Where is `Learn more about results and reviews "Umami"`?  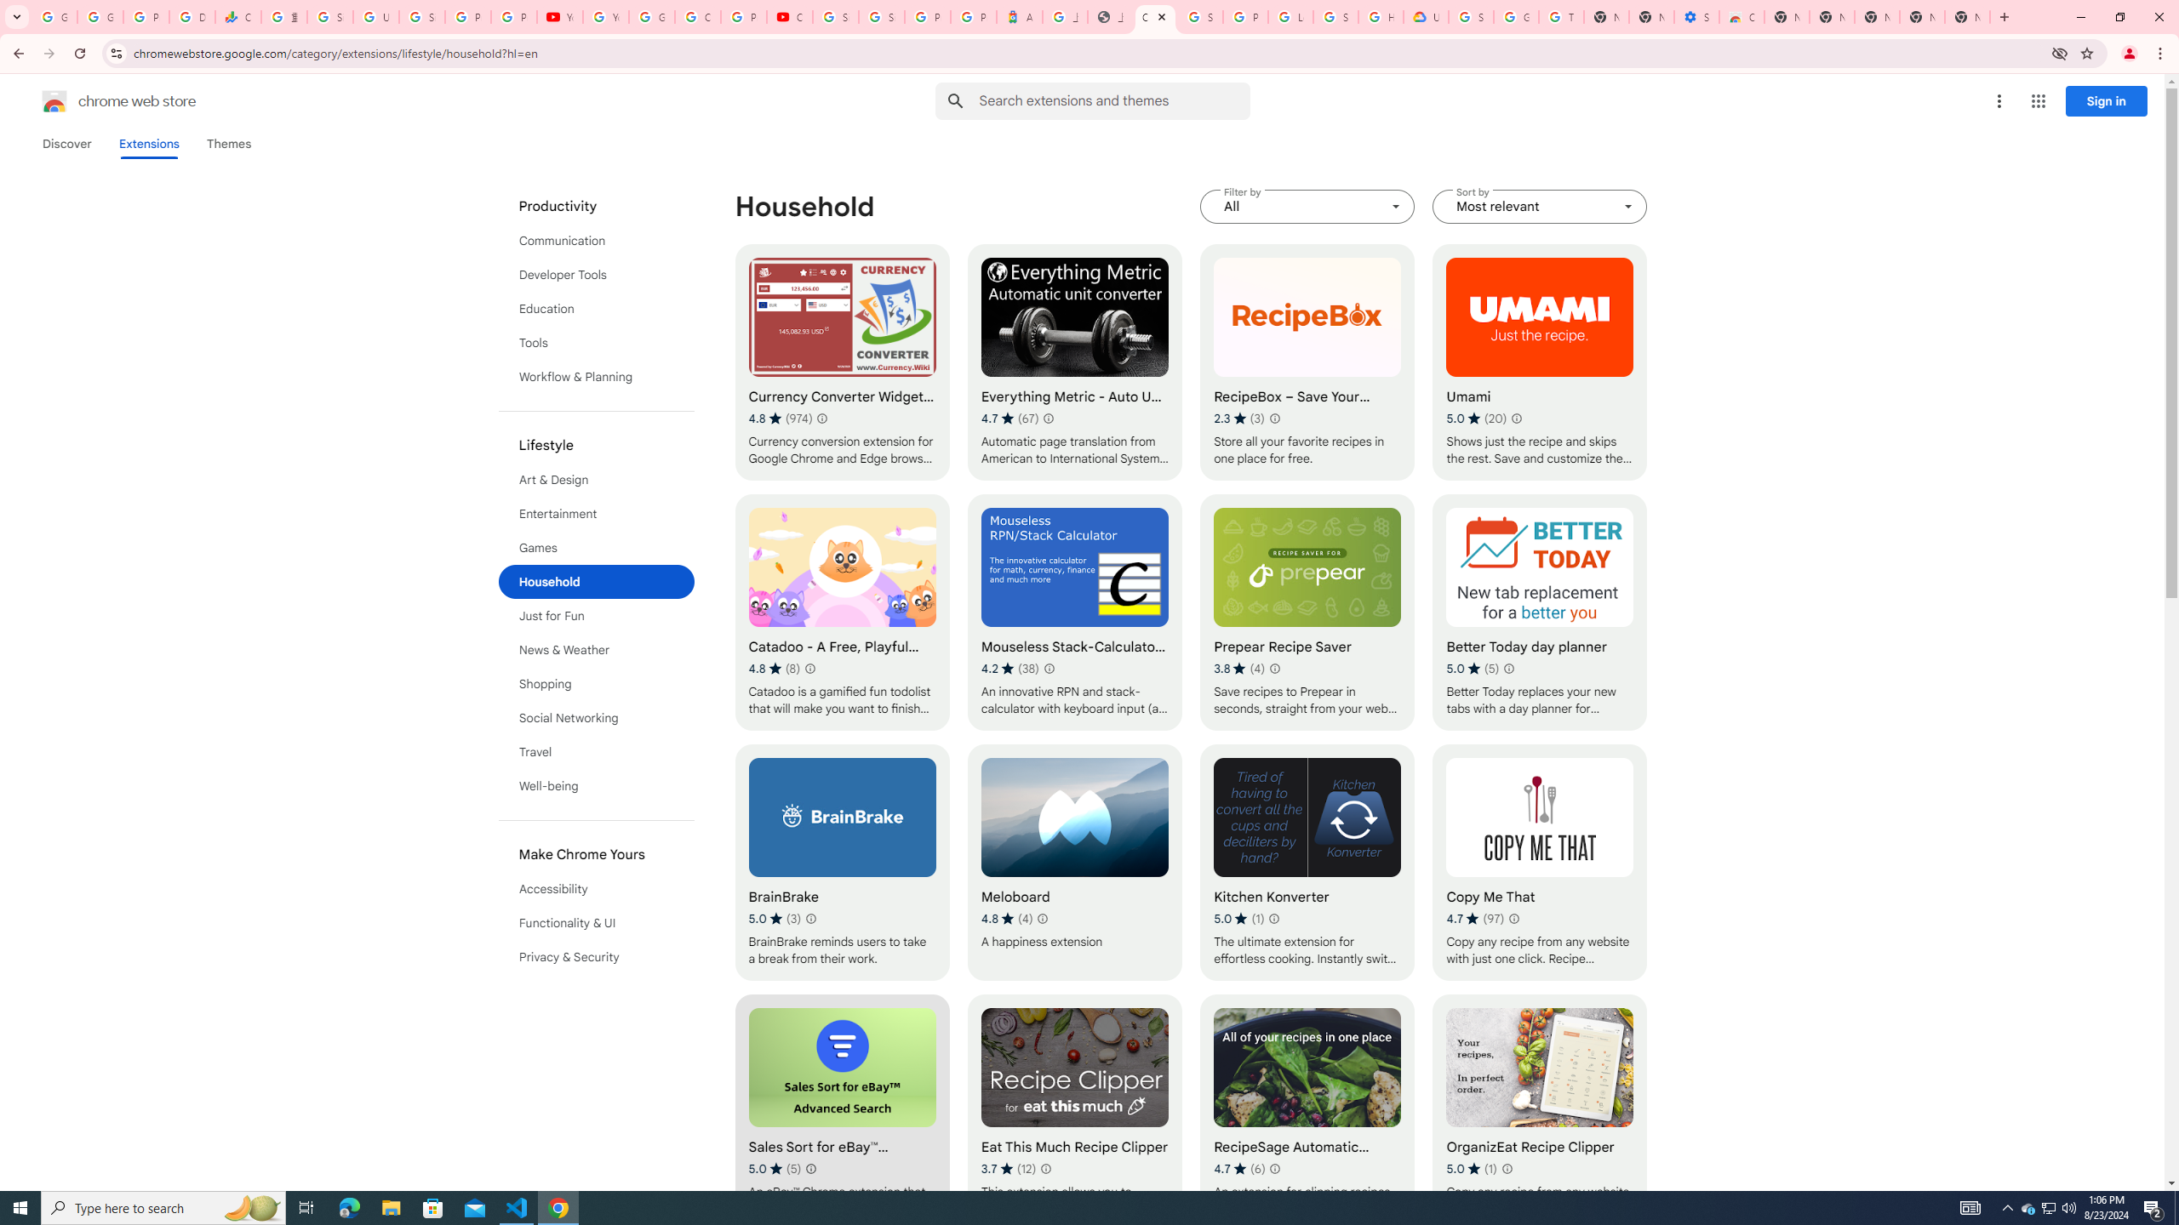 Learn more about results and reviews "Umami" is located at coordinates (1516, 418).